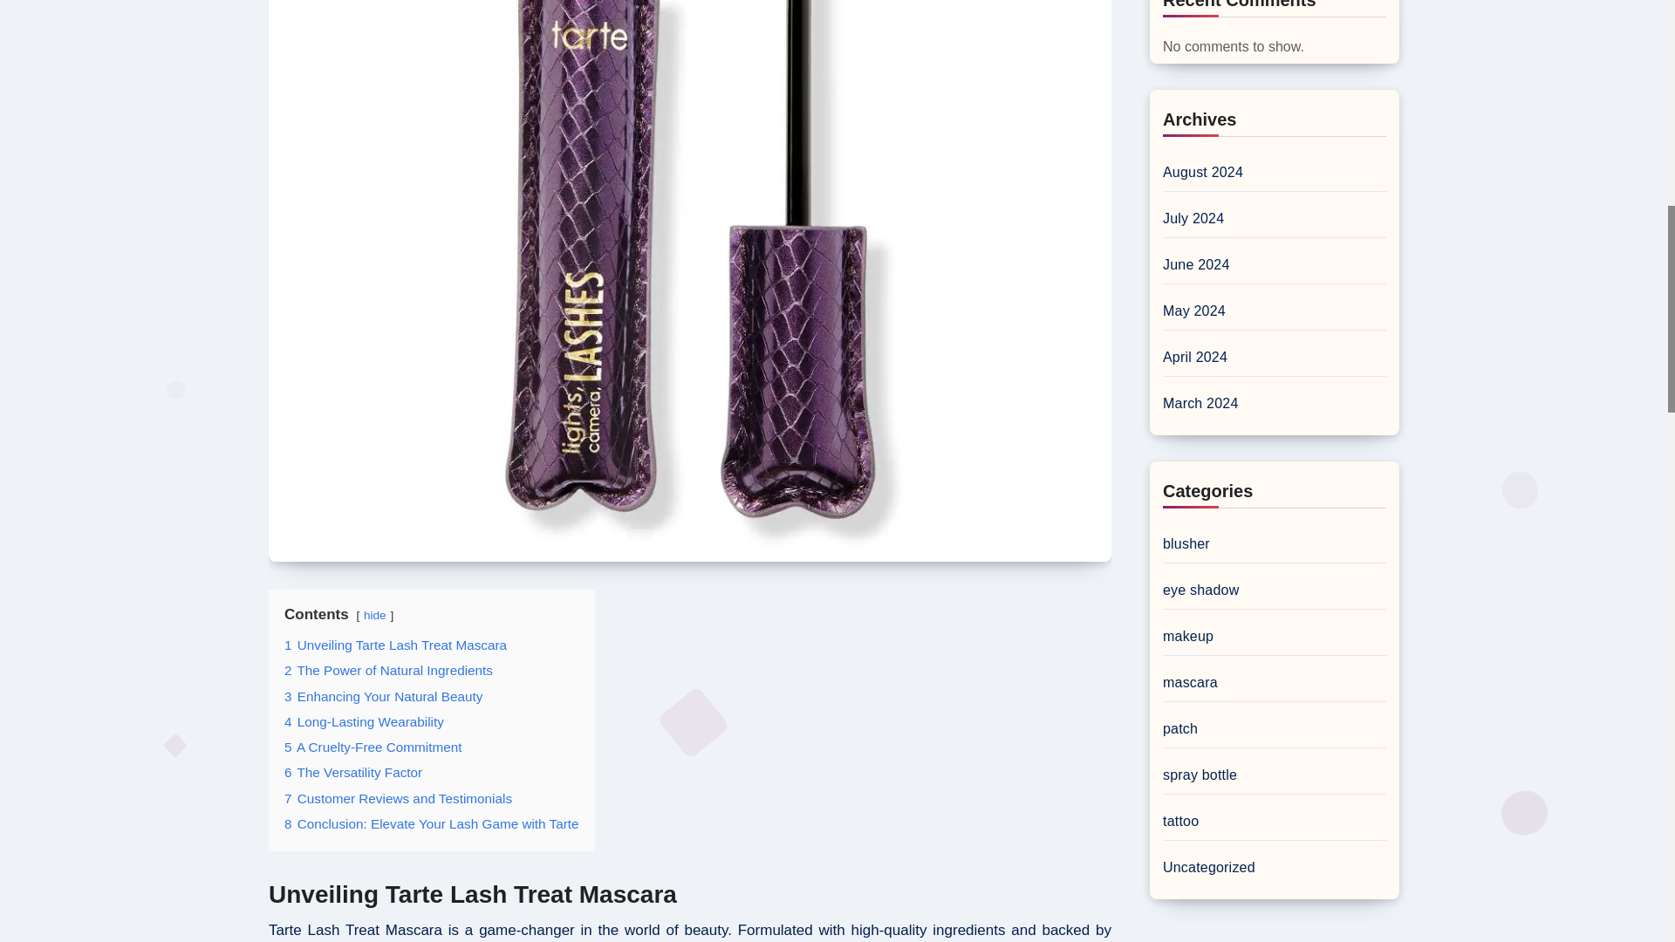 Image resolution: width=1675 pixels, height=942 pixels. What do you see at coordinates (373, 747) in the screenshot?
I see `5 A Cruelty-Free Commitment` at bounding box center [373, 747].